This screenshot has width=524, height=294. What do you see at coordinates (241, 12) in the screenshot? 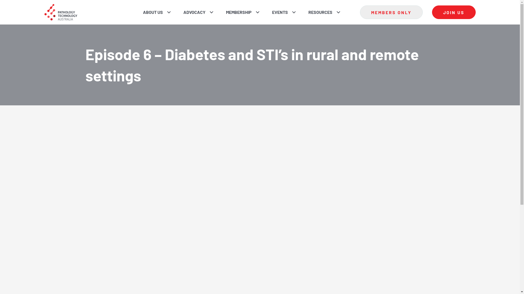
I see `MEMBERSHIP` at bounding box center [241, 12].